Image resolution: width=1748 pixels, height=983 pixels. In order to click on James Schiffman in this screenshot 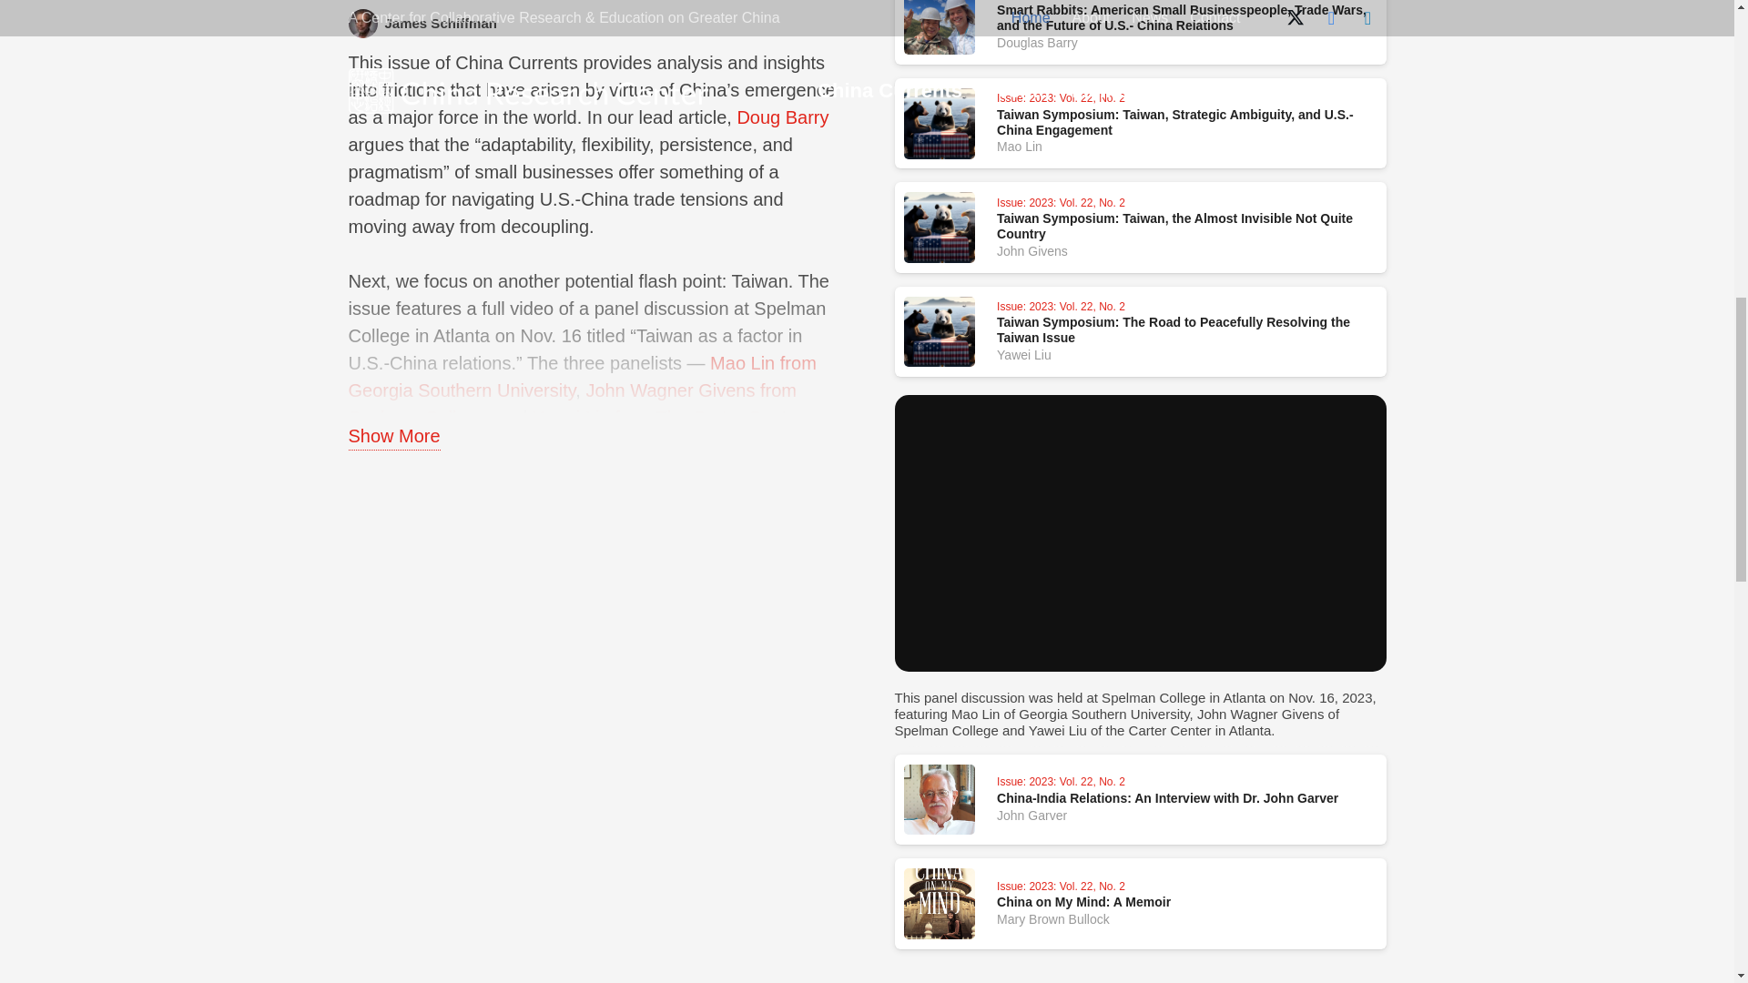, I will do `click(612, 23)`.